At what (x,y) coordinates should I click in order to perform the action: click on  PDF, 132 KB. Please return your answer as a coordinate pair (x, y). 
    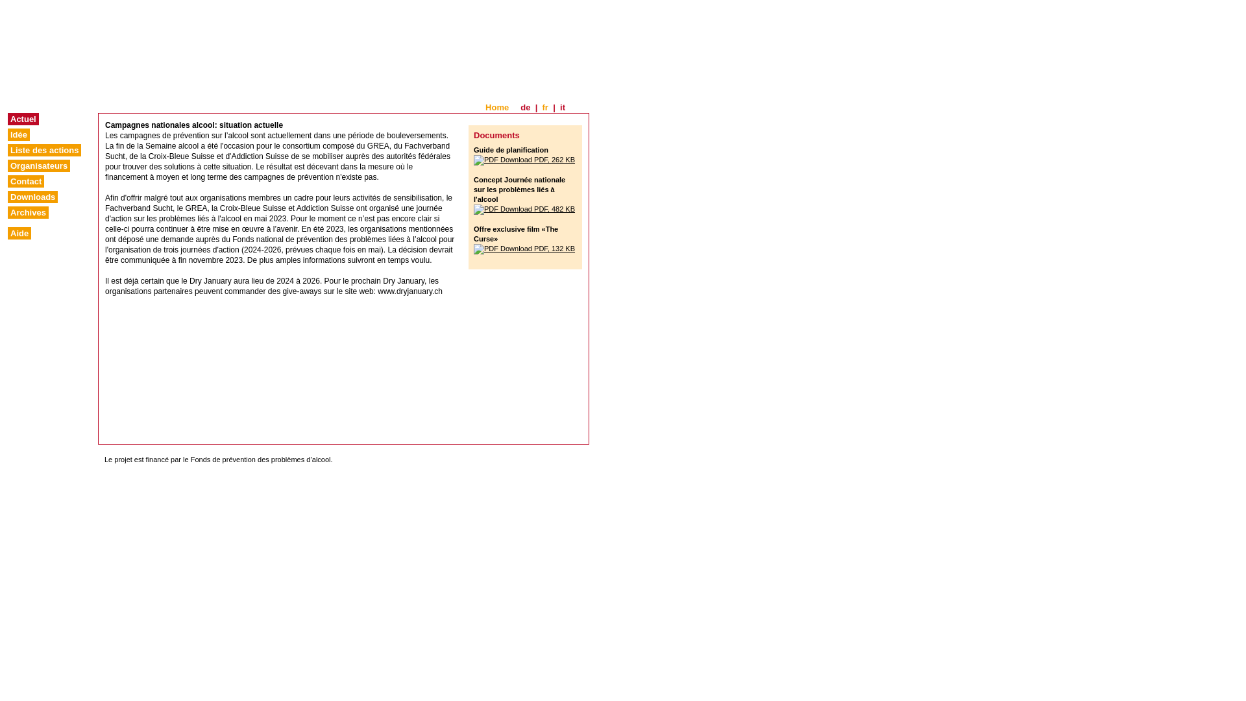
    Looking at the image, I should click on (524, 249).